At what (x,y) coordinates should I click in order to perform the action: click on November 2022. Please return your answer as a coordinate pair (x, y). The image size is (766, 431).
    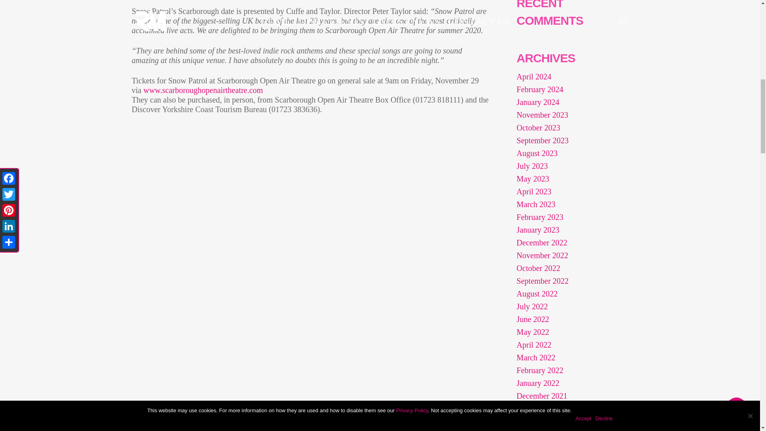
    Looking at the image, I should click on (570, 255).